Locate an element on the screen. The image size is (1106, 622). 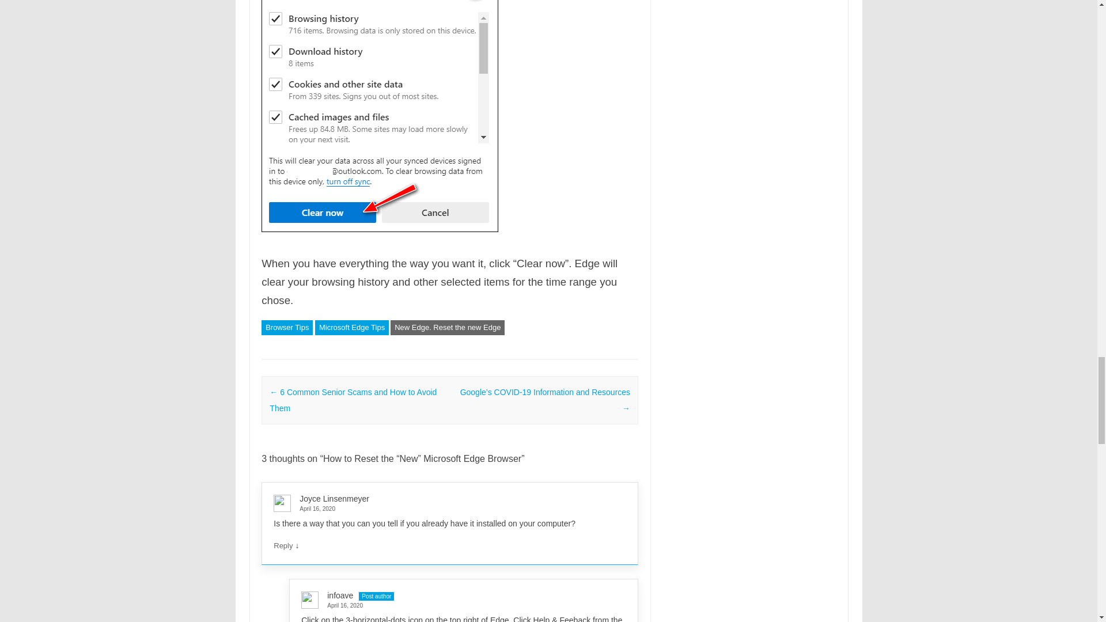
Browser Tips is located at coordinates (287, 328).